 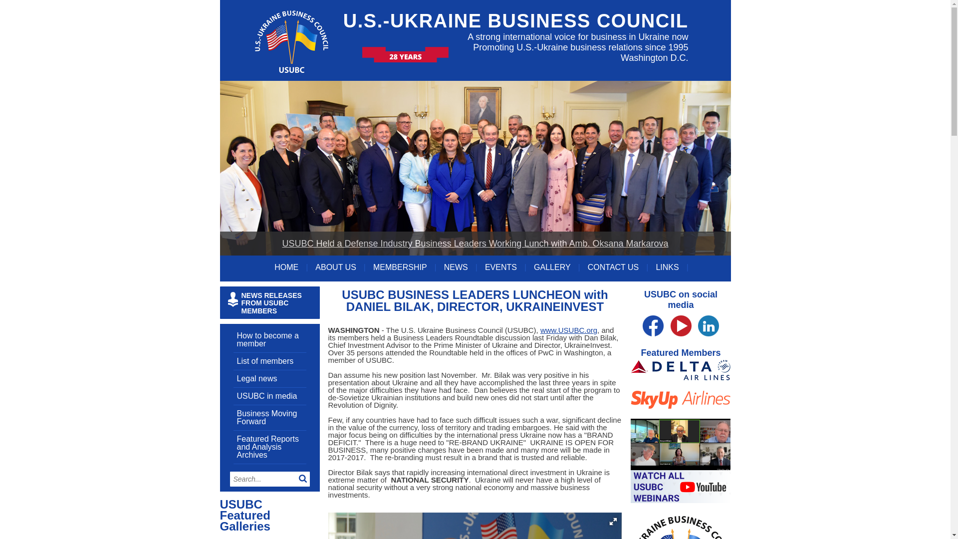 What do you see at coordinates (557, 268) in the screenshot?
I see `GALLERY` at bounding box center [557, 268].